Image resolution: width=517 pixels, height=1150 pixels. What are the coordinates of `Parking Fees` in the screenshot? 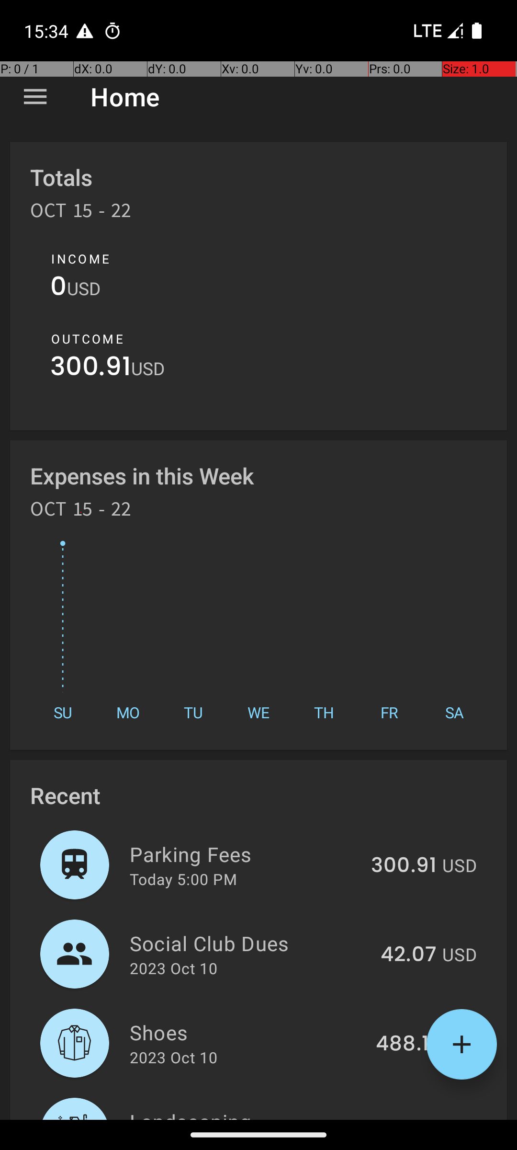 It's located at (245, 854).